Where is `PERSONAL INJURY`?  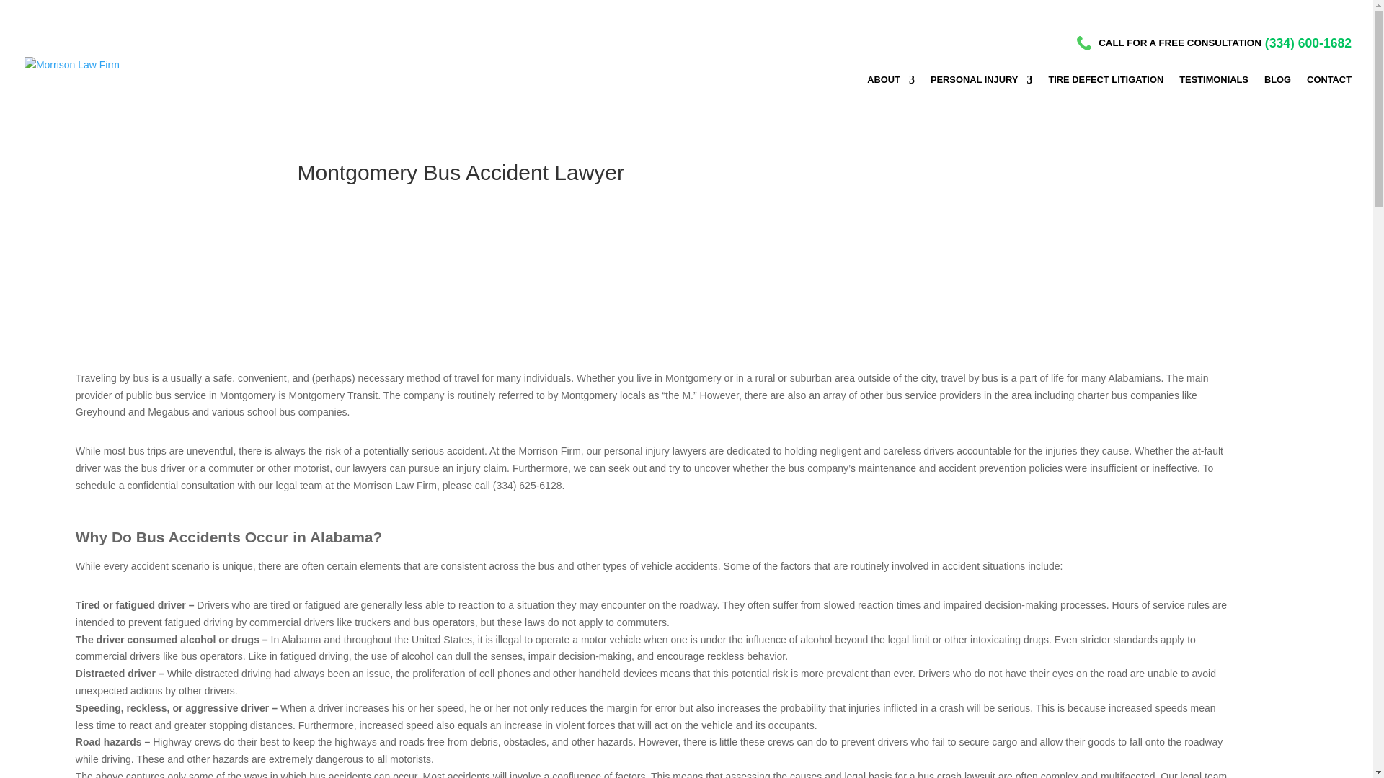
PERSONAL INJURY is located at coordinates (981, 91).